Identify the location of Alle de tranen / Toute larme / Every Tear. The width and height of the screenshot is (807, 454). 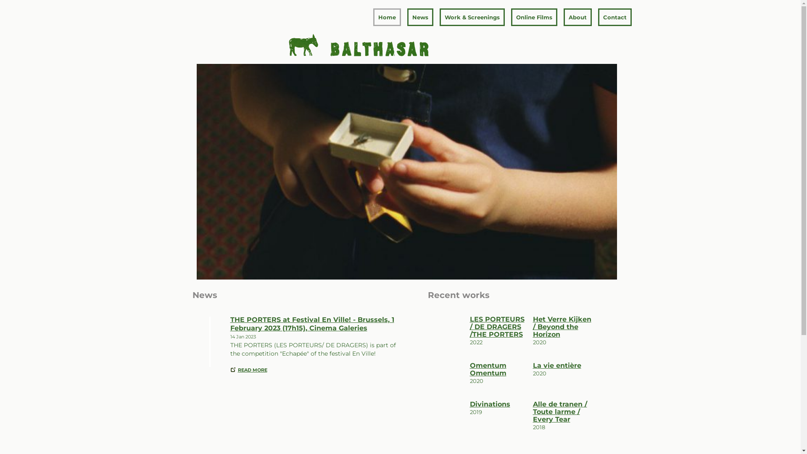
(562, 412).